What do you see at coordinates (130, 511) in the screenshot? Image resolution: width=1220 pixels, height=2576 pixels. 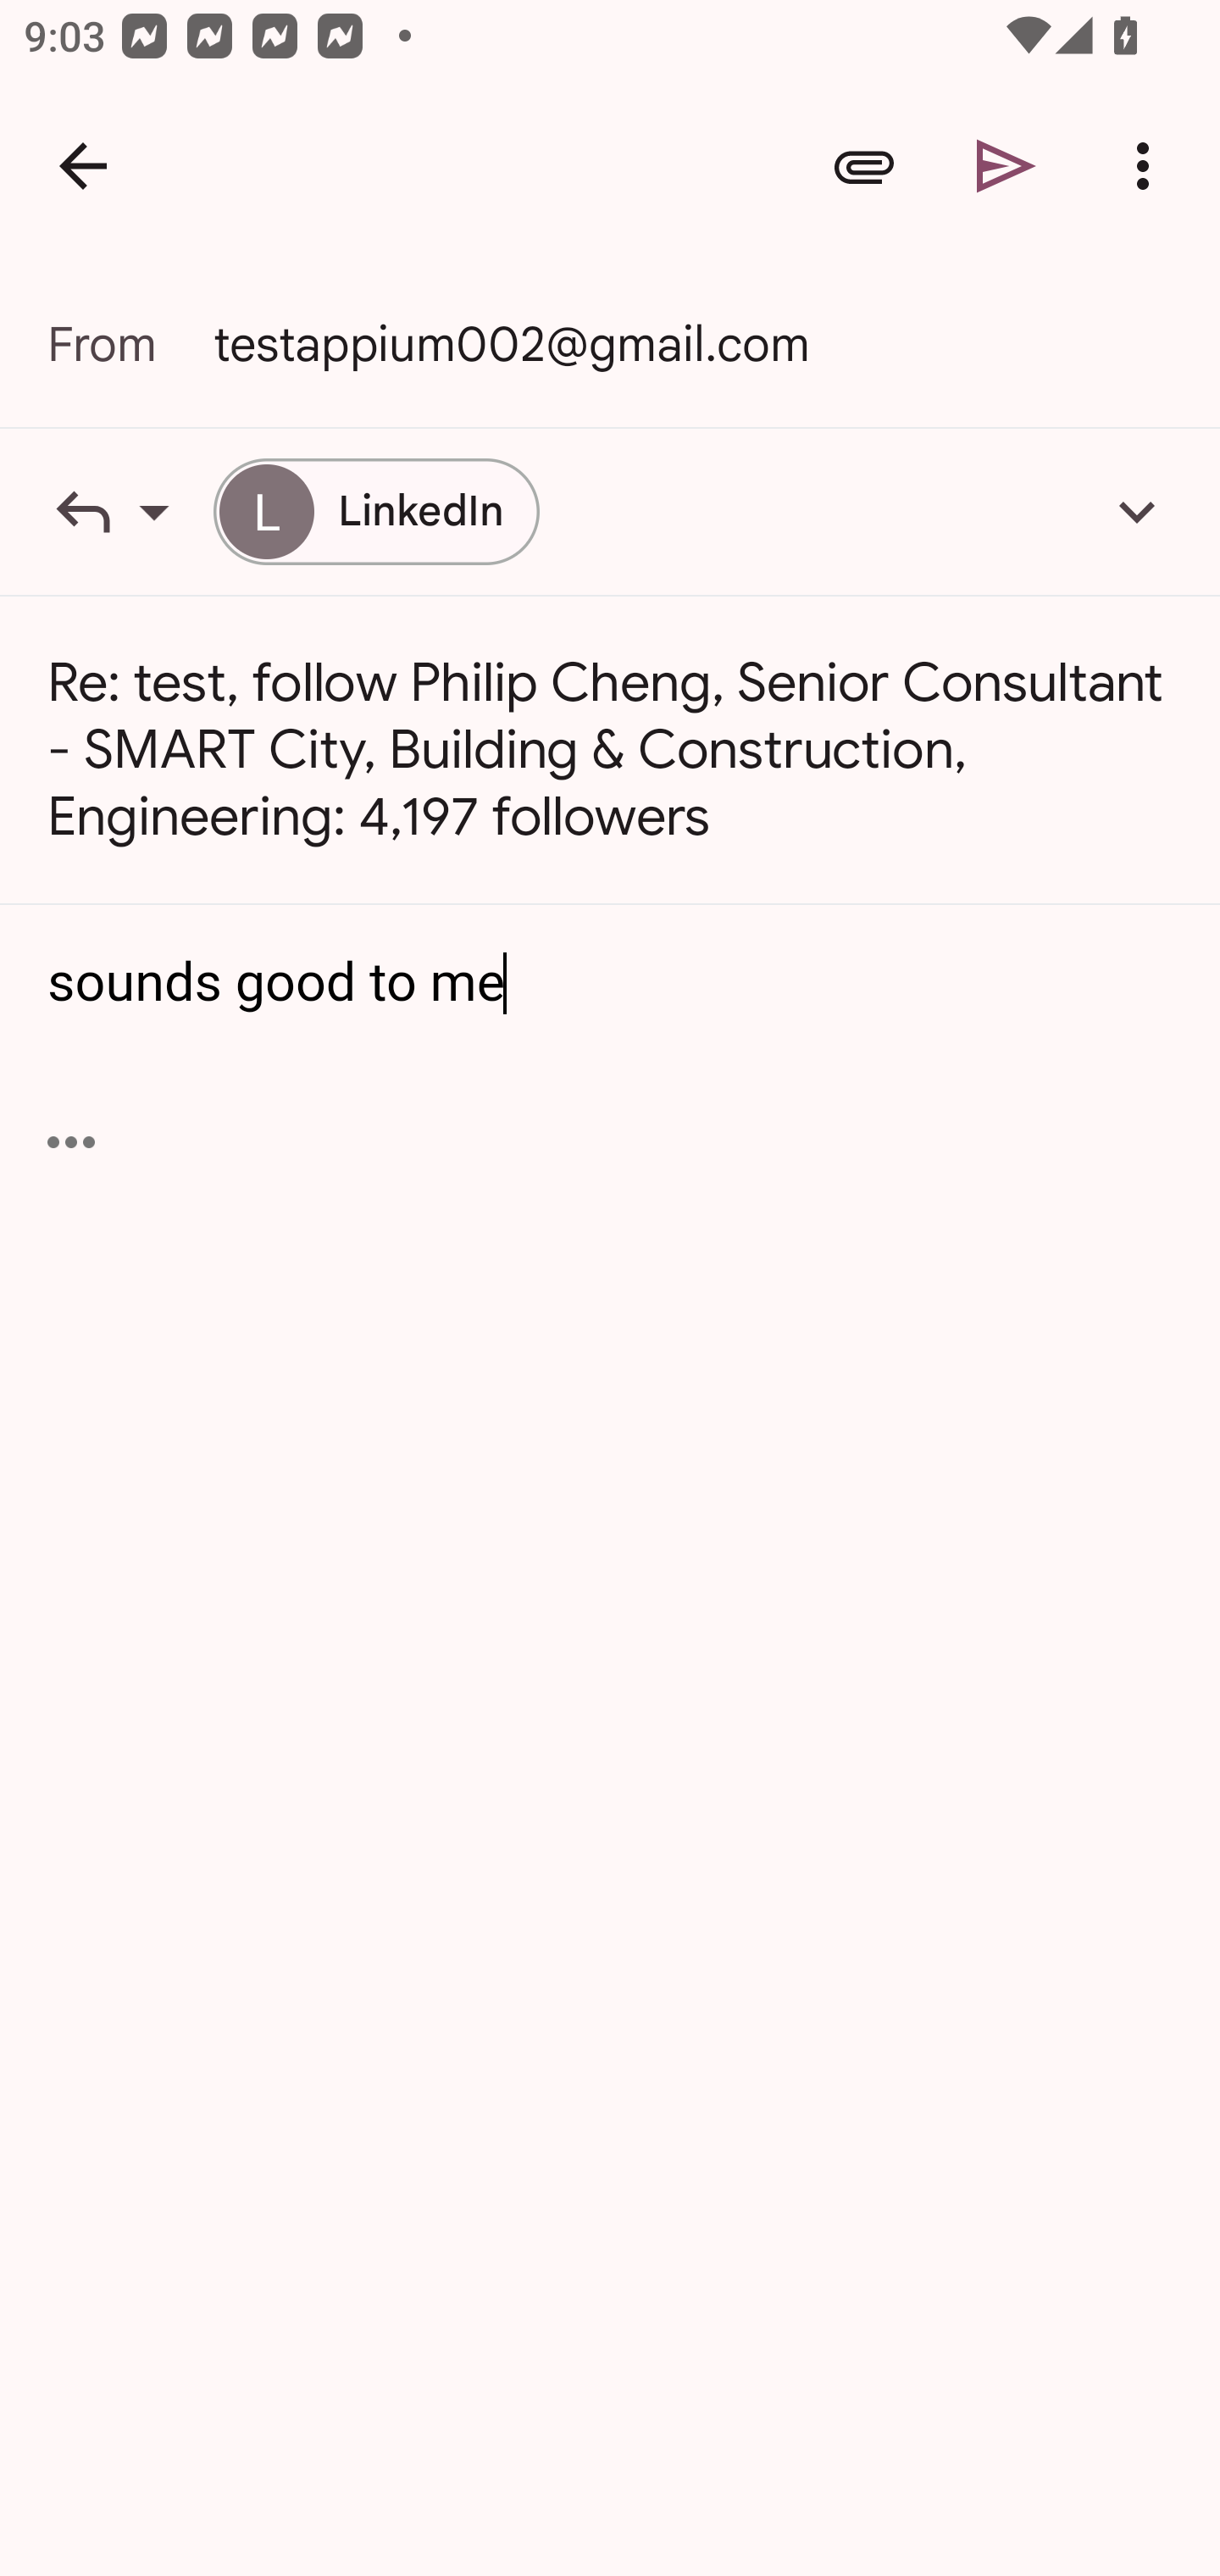 I see `Reply` at bounding box center [130, 511].